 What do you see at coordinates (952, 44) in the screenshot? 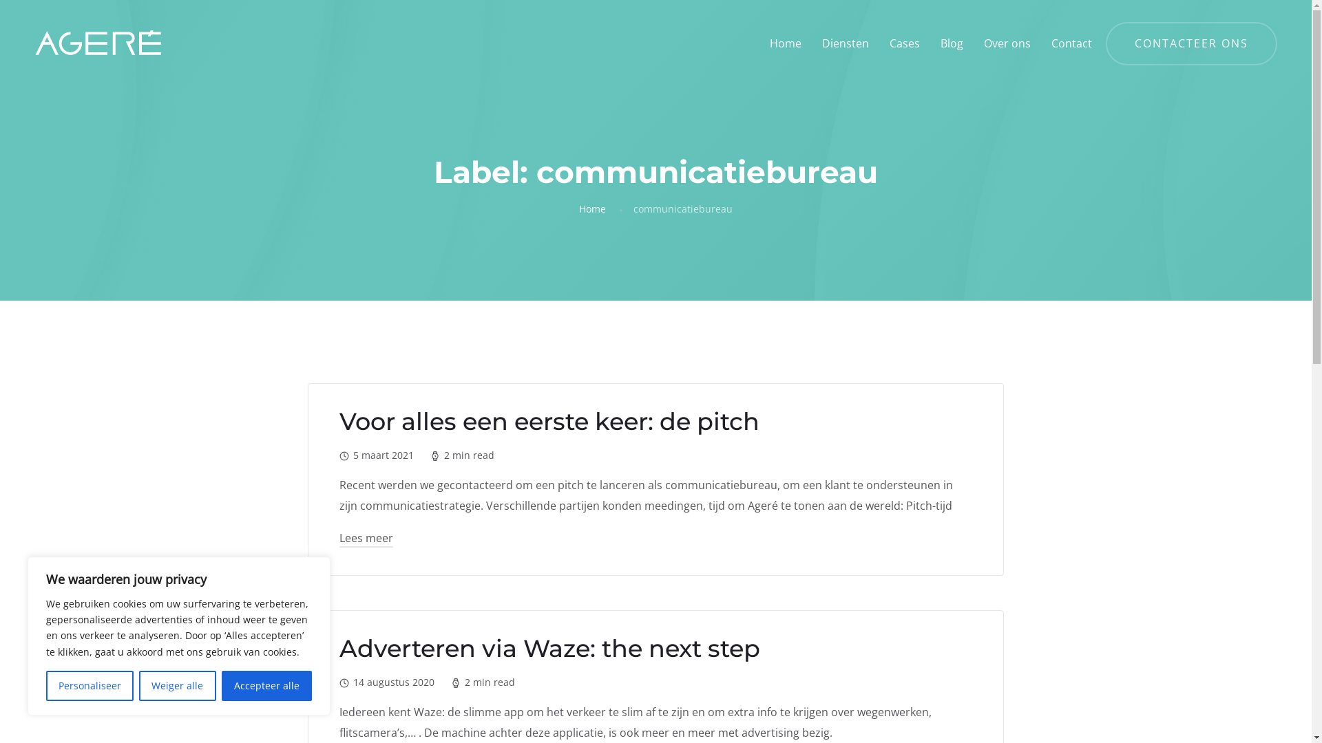
I see `Blog` at bounding box center [952, 44].